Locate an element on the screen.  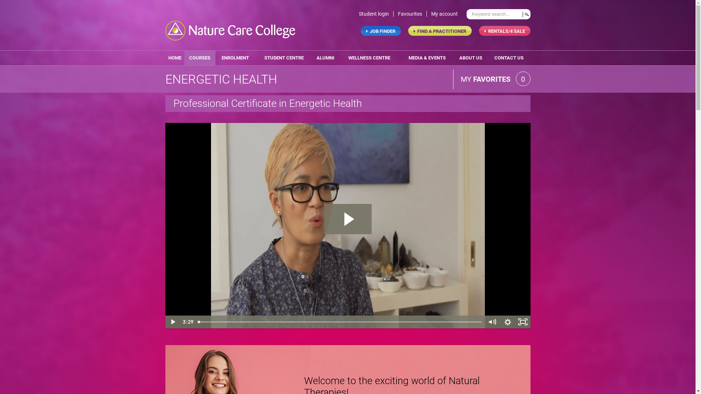
FIND A PRACTITIONER is located at coordinates (440, 31).